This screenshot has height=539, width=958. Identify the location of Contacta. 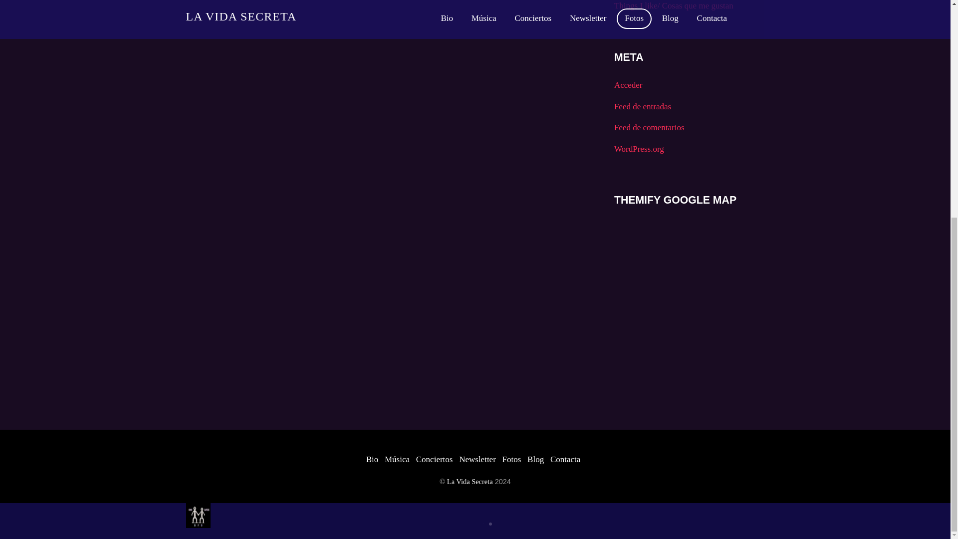
(565, 459).